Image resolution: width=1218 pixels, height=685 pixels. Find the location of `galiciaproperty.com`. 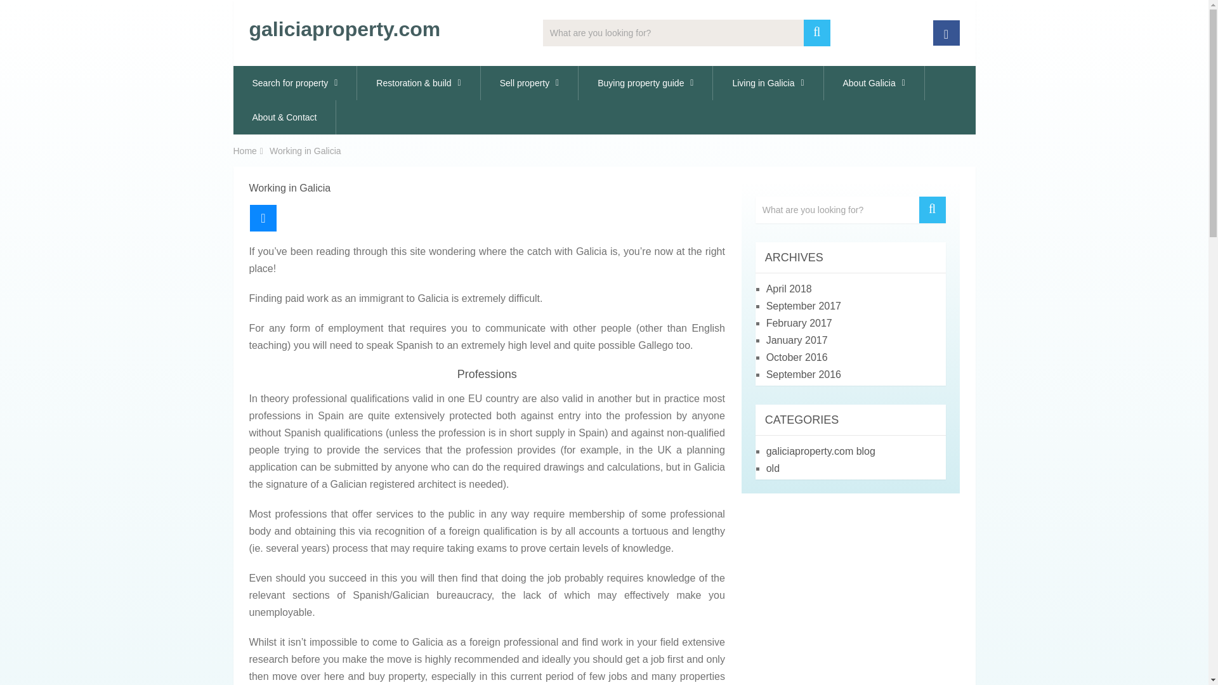

galiciaproperty.com is located at coordinates (344, 29).